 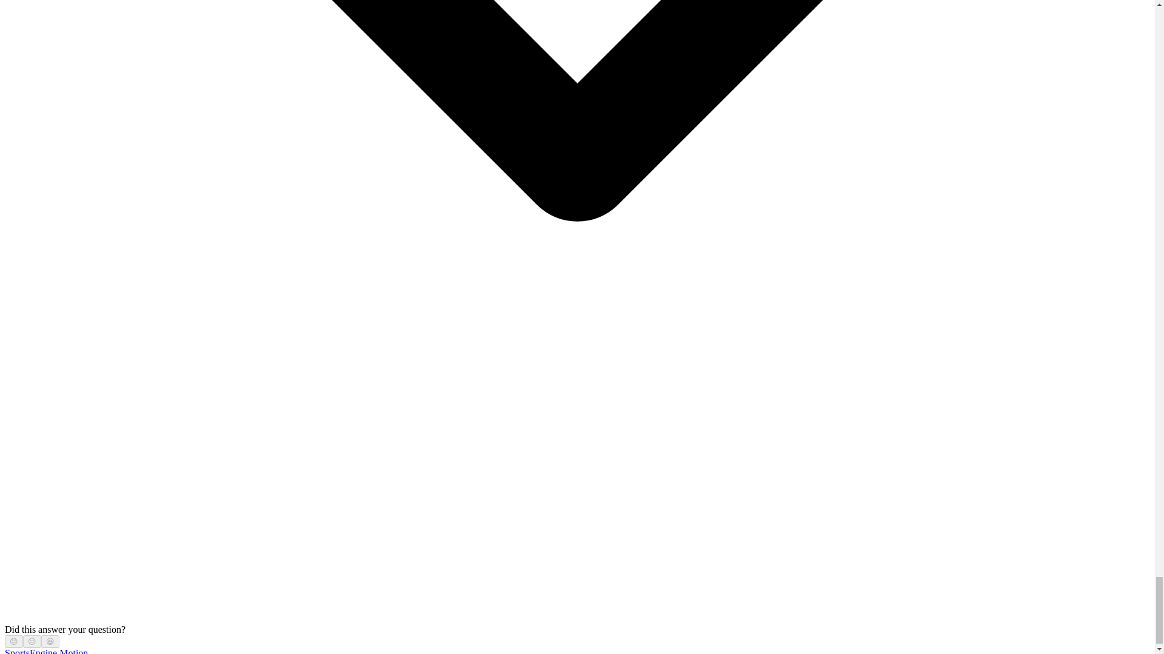 I want to click on Smiley, so click(x=50, y=641).